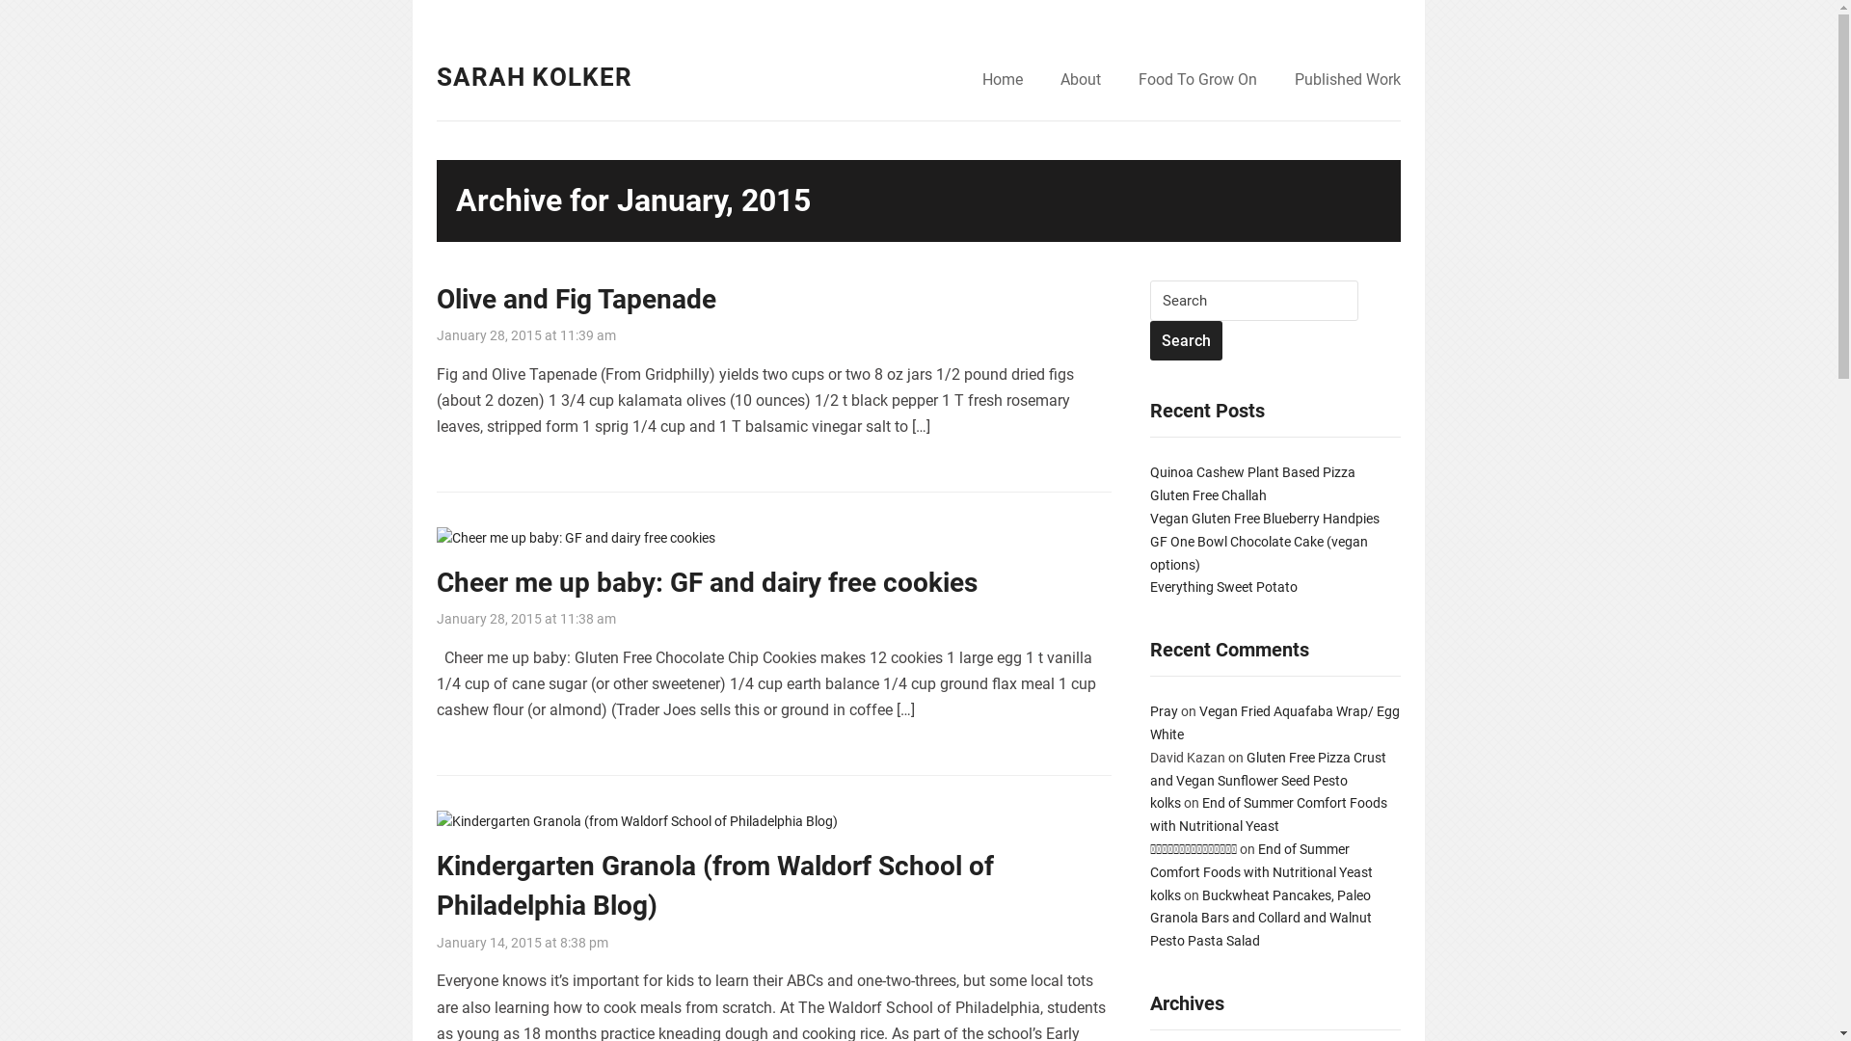 Image resolution: width=1851 pixels, height=1041 pixels. I want to click on Food To Grow On, so click(1197, 82).